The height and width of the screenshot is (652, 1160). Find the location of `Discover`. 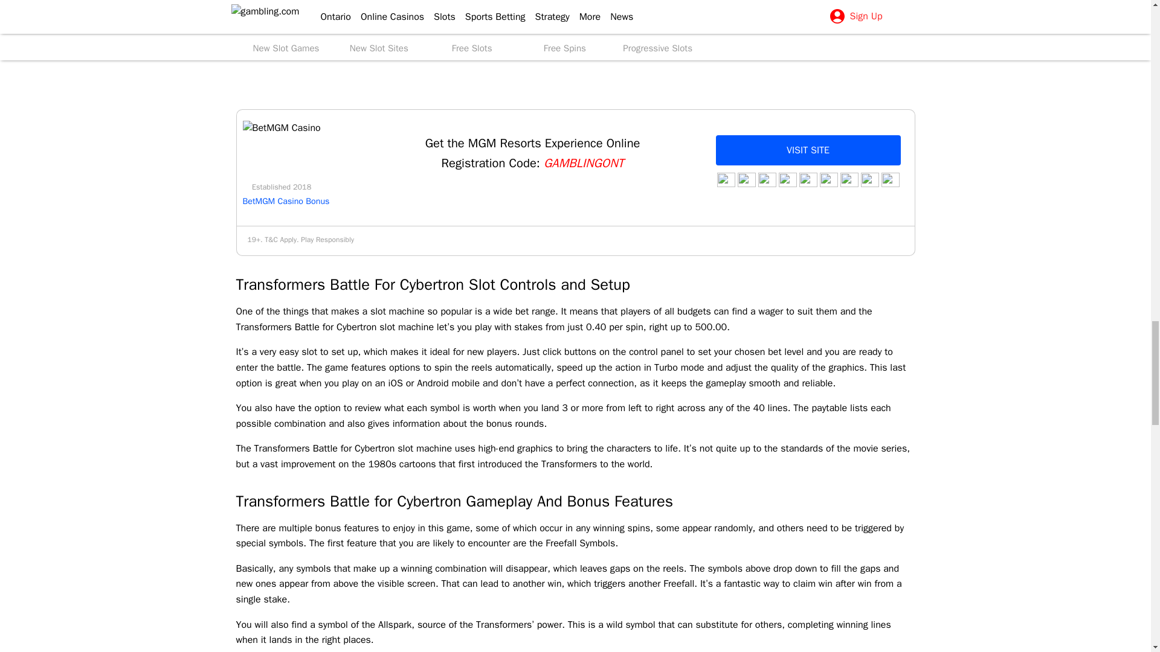

Discover is located at coordinates (725, 180).